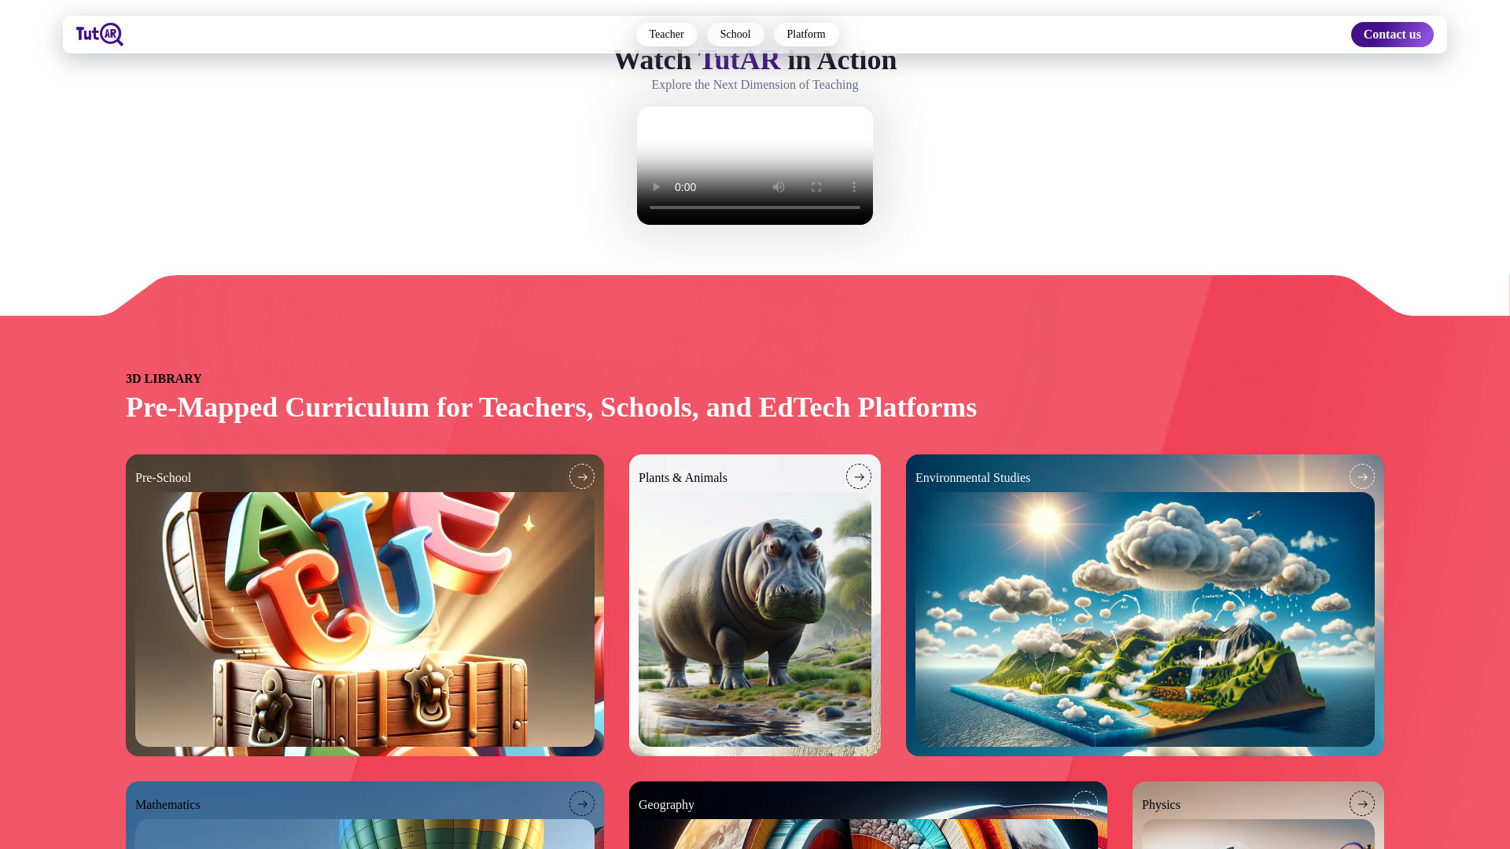 The image size is (1510, 849). What do you see at coordinates (868, 814) in the screenshot?
I see `Geography` at bounding box center [868, 814].